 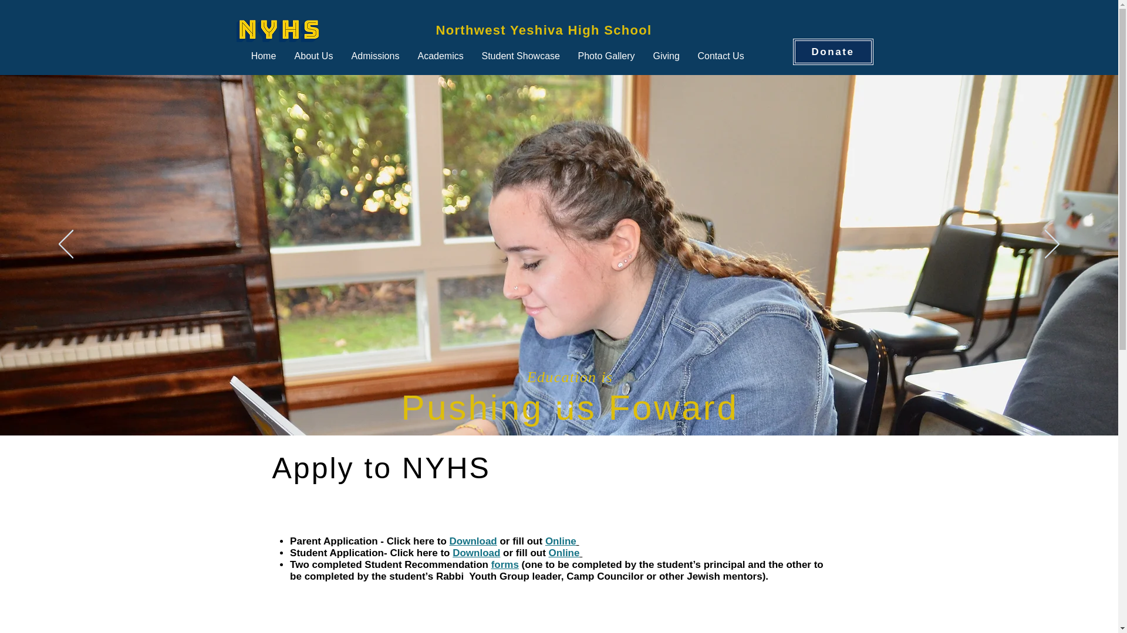 What do you see at coordinates (313, 56) in the screenshot?
I see `About Us` at bounding box center [313, 56].